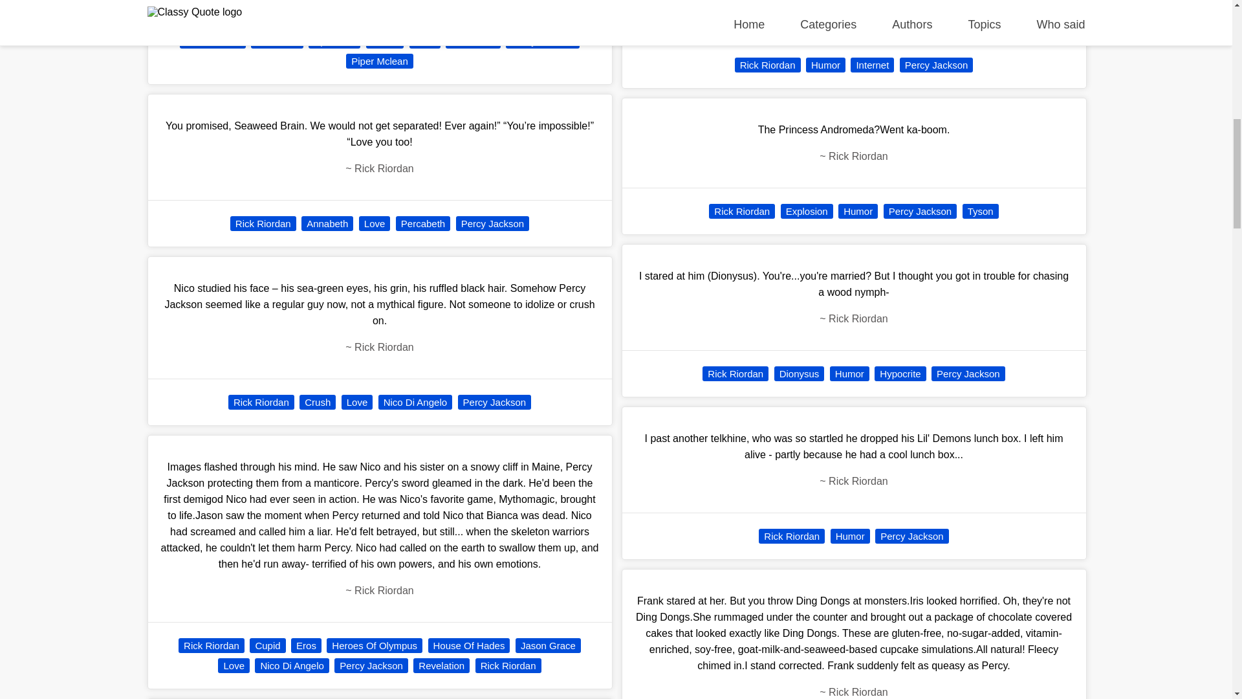 This screenshot has width=1242, height=699. Describe the element at coordinates (423, 223) in the screenshot. I see `Percabeth` at that location.